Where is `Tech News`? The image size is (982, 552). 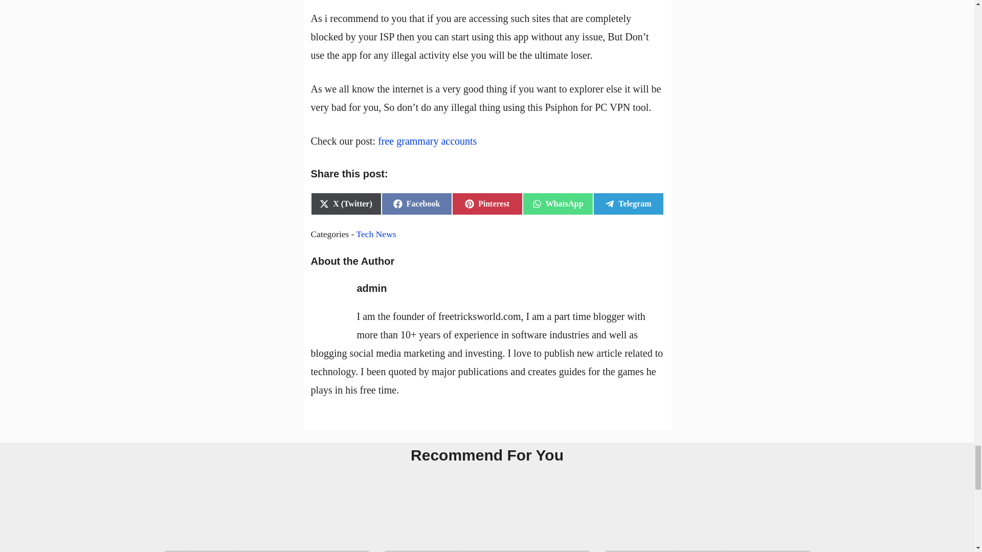
Tech News is located at coordinates (628, 203).